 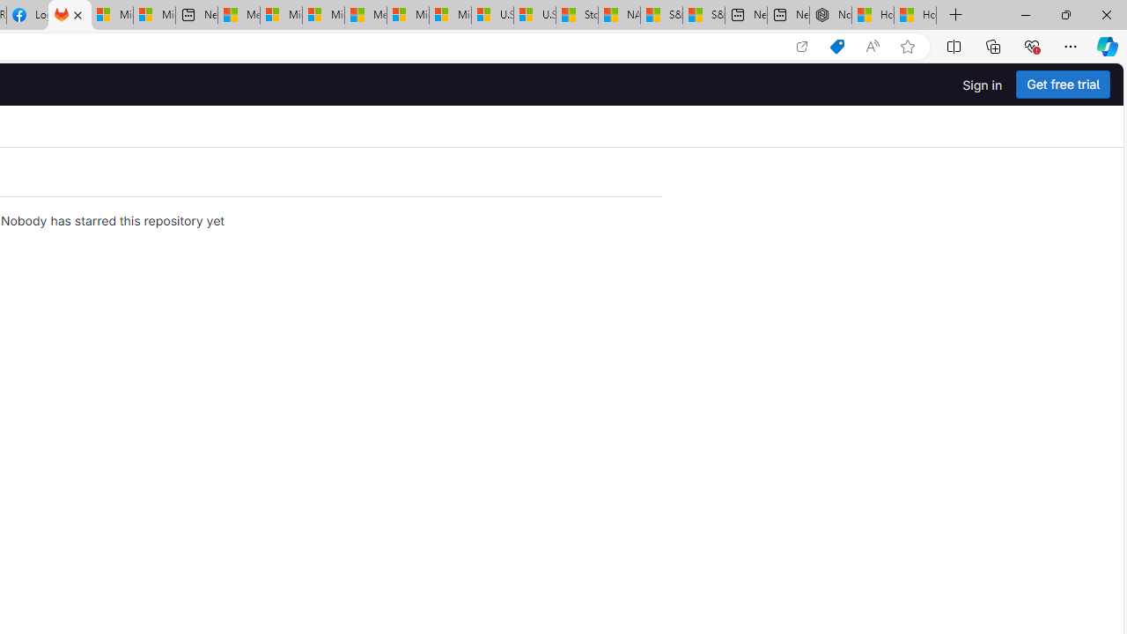 What do you see at coordinates (703, 16) in the screenshot?
I see `S&P 500, Nasdaq end lower, weighed by Nvidia dip | Watch` at bounding box center [703, 16].